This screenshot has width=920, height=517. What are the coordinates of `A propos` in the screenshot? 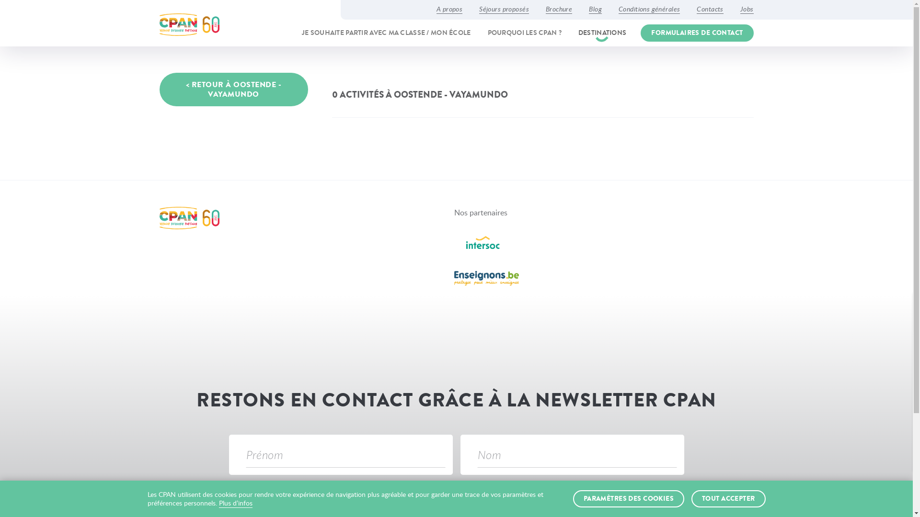 It's located at (449, 9).